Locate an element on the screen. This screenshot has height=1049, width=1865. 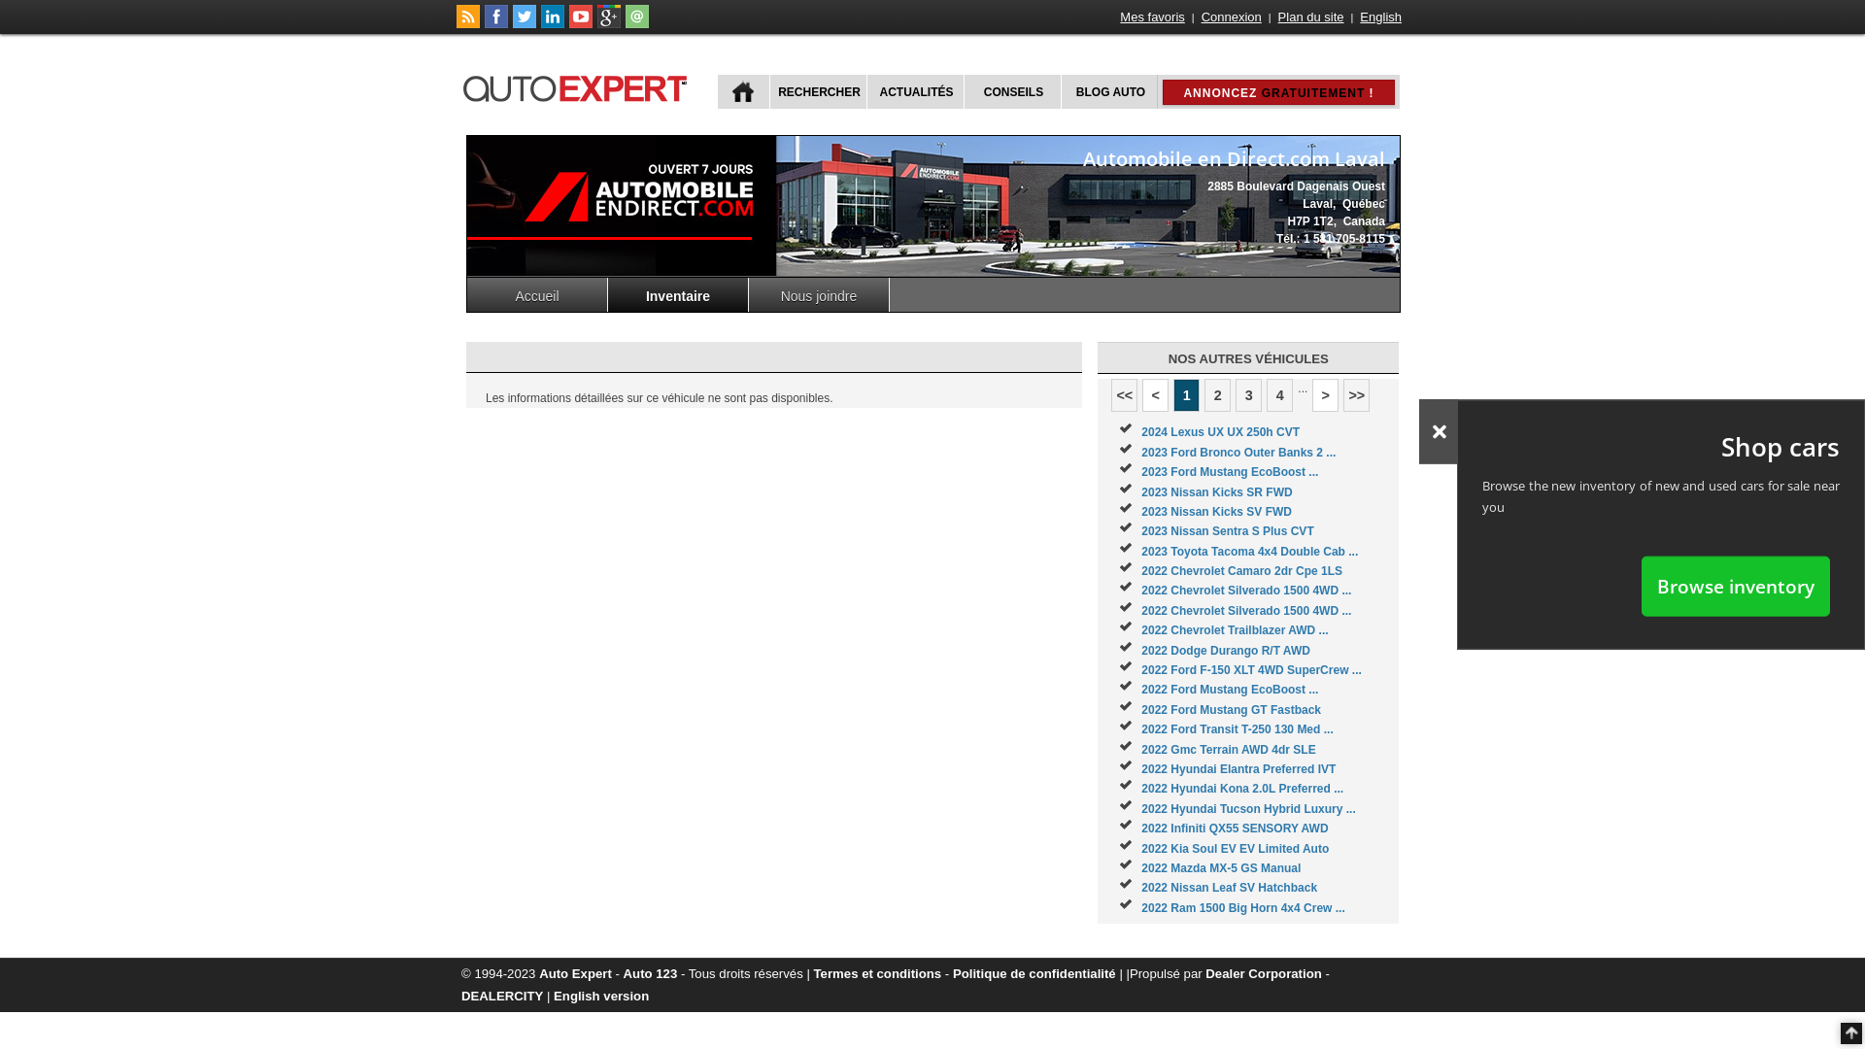
English version is located at coordinates (601, 996).